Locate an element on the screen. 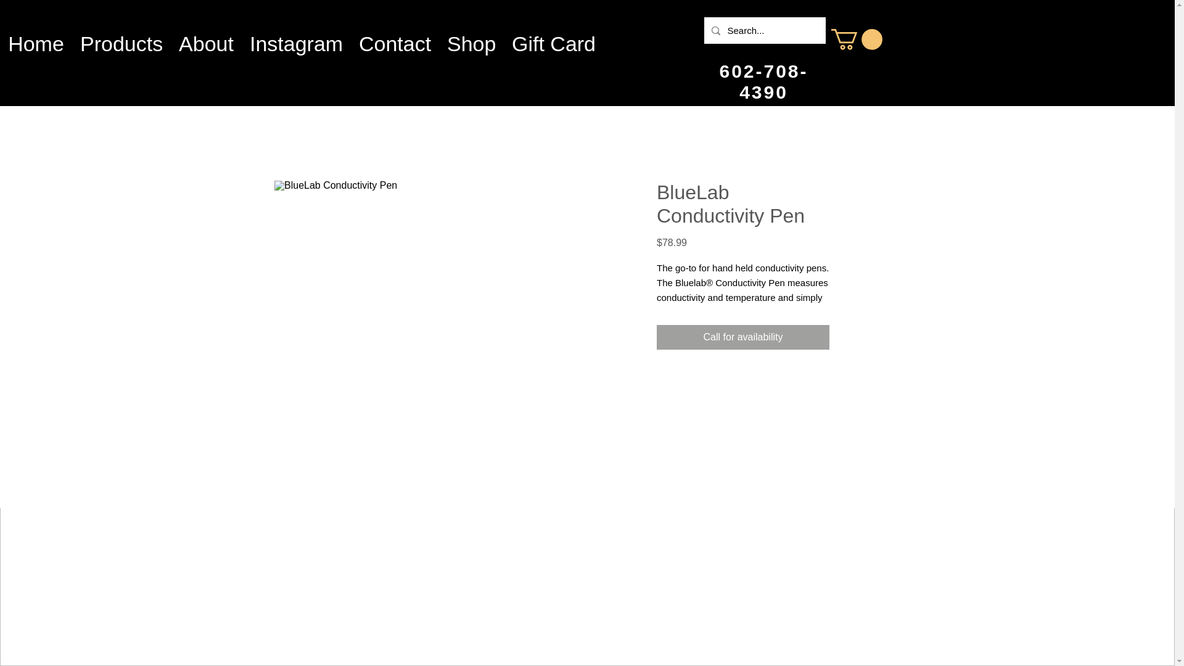 The width and height of the screenshot is (1184, 666). Home is located at coordinates (36, 37).